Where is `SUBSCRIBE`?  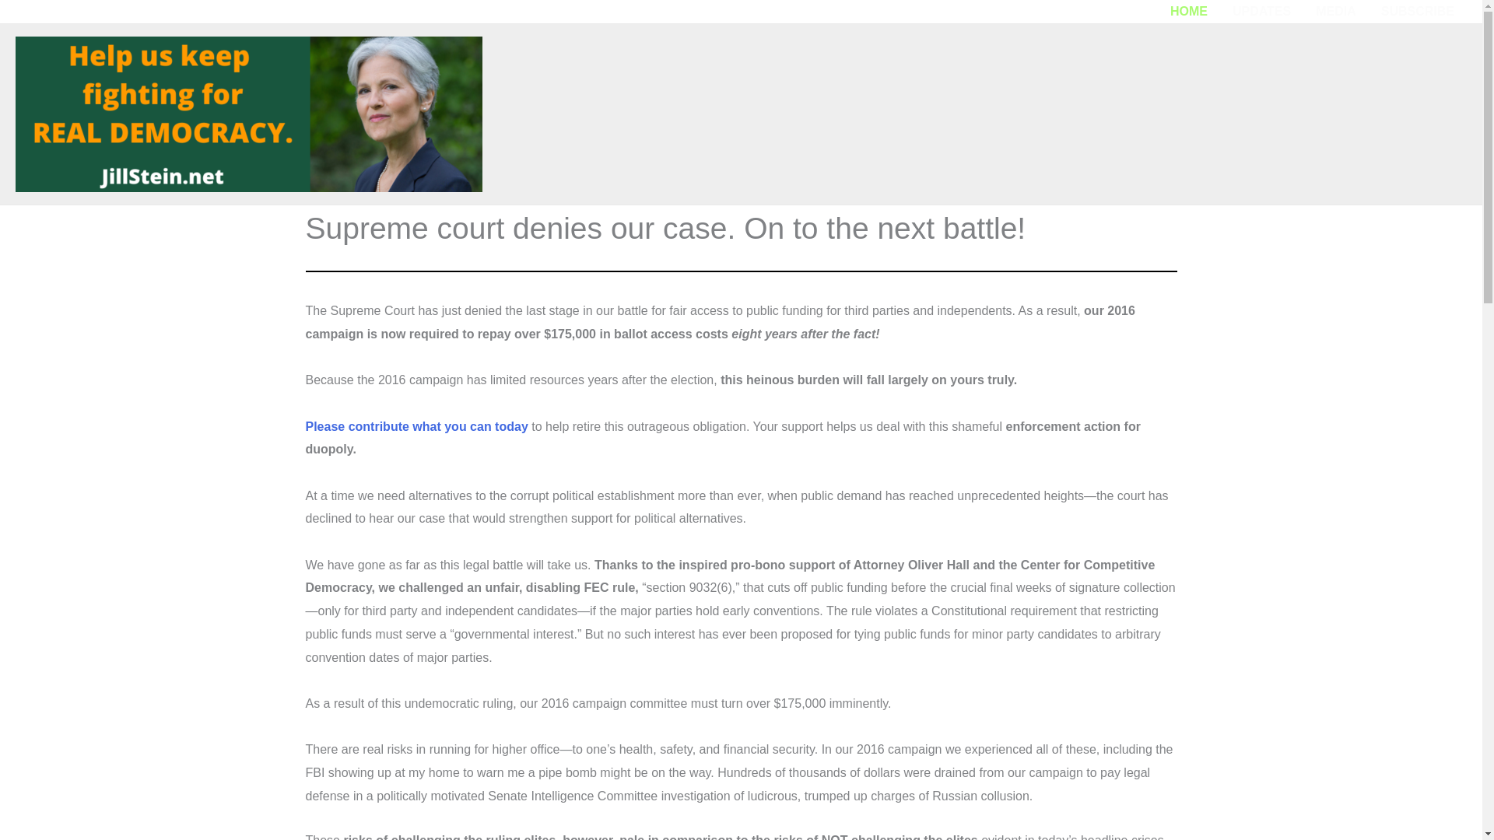
SUBSCRIBE is located at coordinates (1418, 12).